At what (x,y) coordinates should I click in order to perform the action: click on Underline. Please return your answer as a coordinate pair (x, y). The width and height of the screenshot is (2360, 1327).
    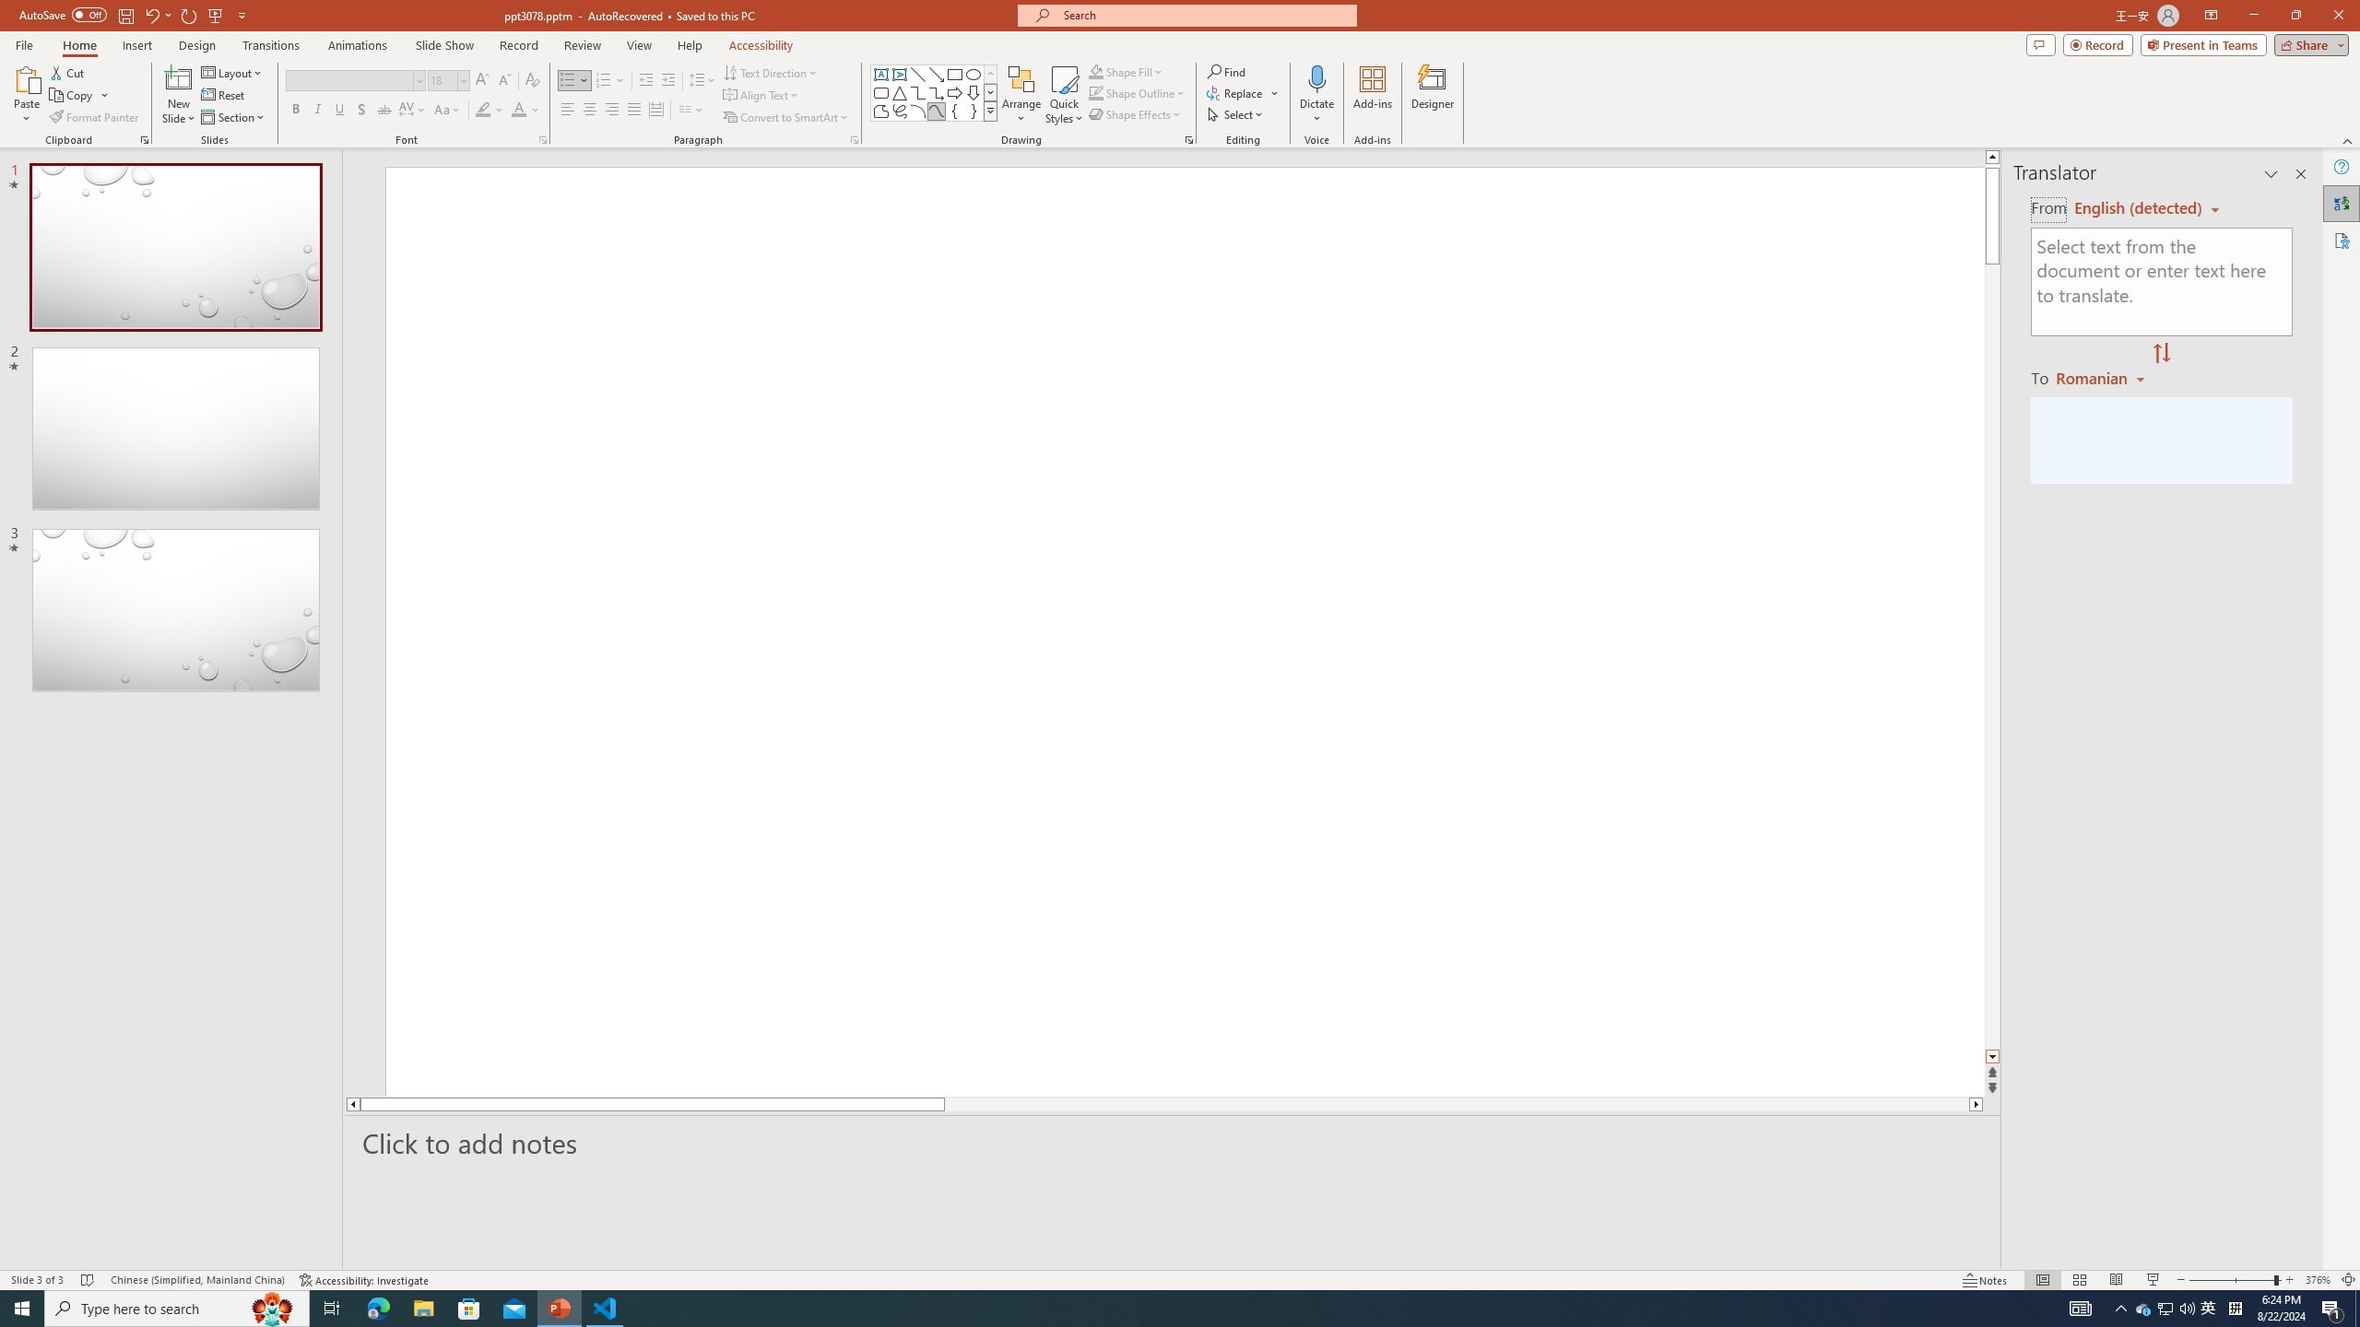
    Looking at the image, I should click on (339, 111).